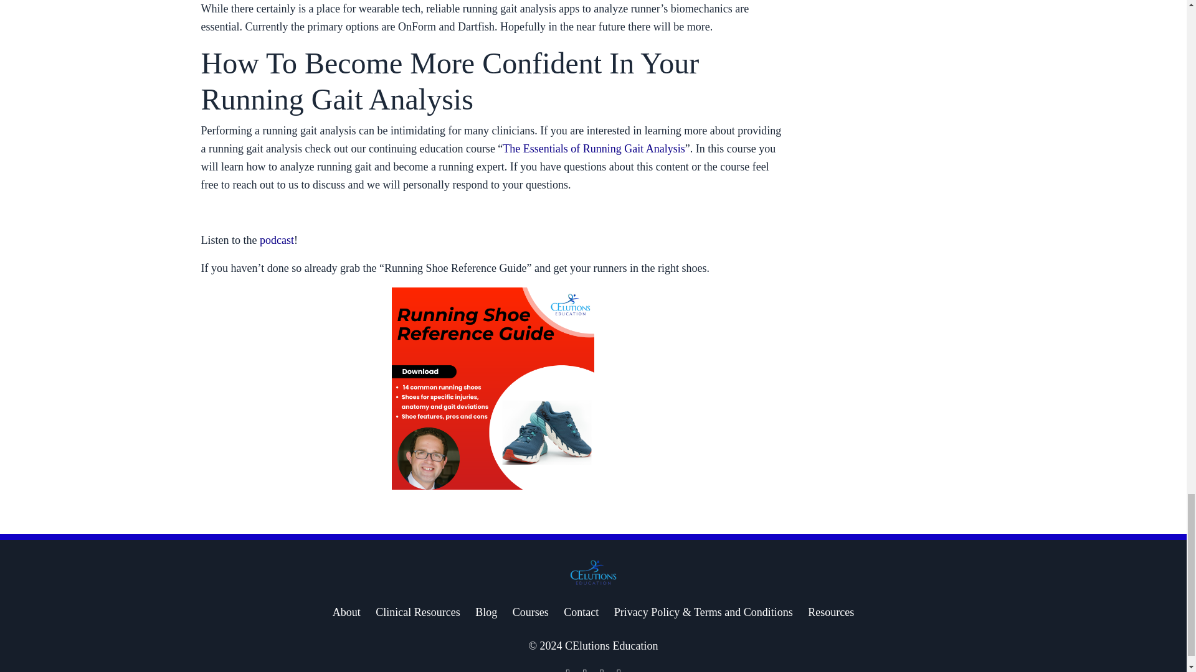 Image resolution: width=1196 pixels, height=672 pixels. Describe the element at coordinates (346, 612) in the screenshot. I see `About` at that location.